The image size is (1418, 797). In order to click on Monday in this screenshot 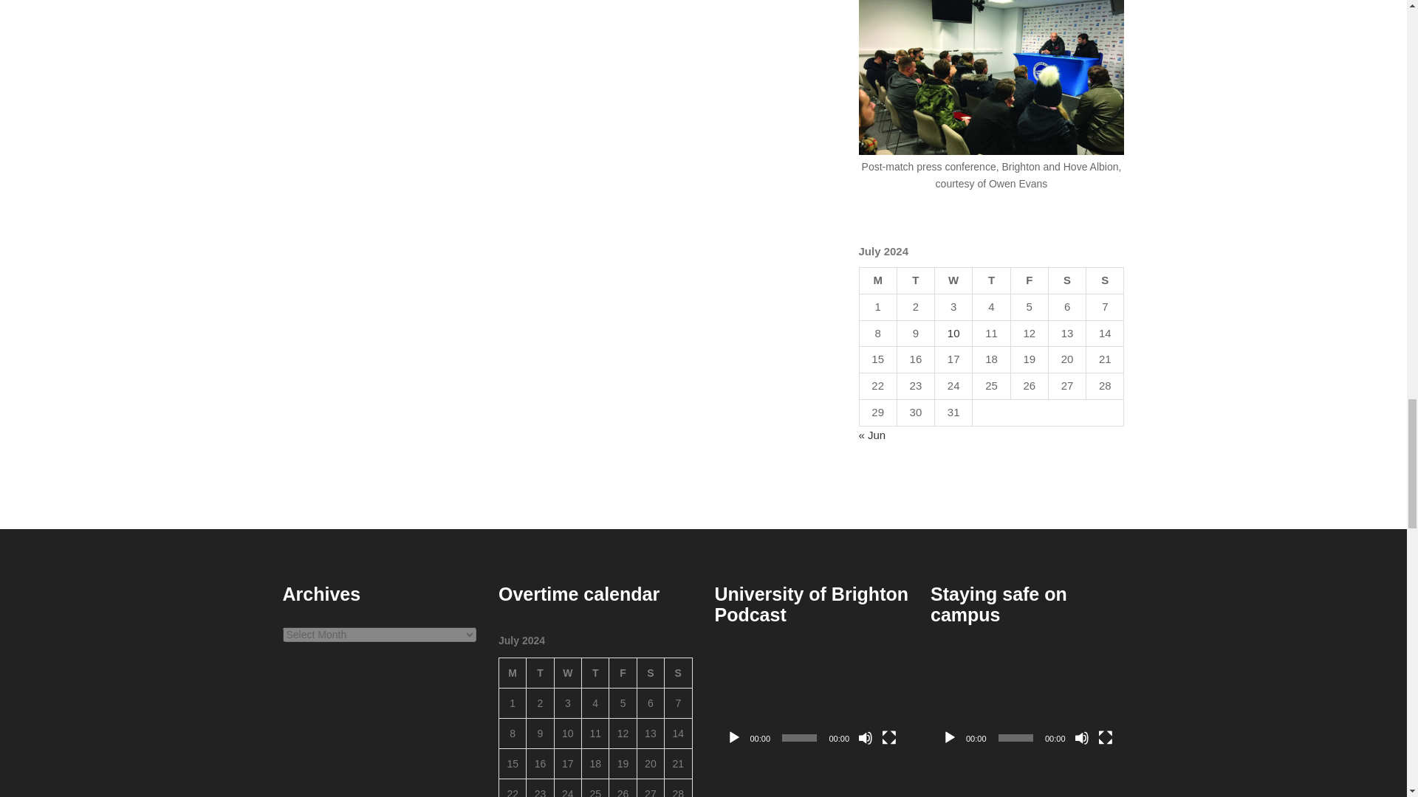, I will do `click(877, 280)`.